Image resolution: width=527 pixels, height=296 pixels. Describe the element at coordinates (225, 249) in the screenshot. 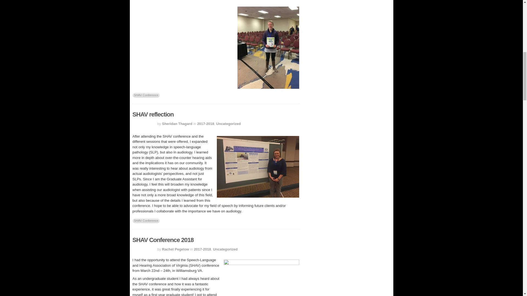

I see `Uncategorized` at that location.